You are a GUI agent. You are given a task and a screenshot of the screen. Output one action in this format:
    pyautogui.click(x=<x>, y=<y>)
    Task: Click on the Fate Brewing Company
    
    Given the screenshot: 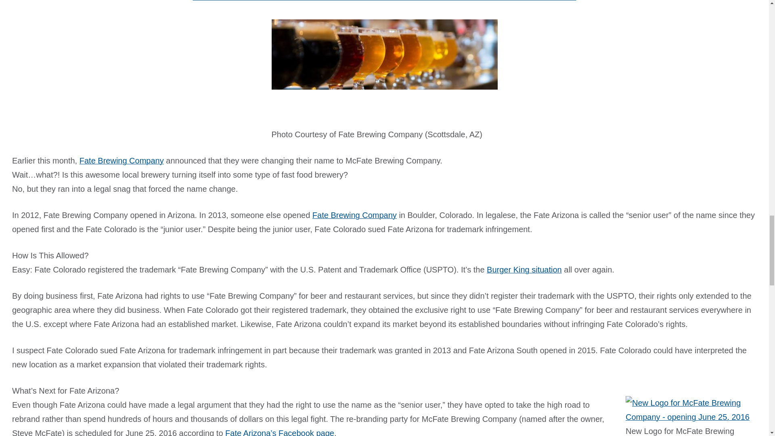 What is the action you would take?
    pyautogui.click(x=121, y=161)
    